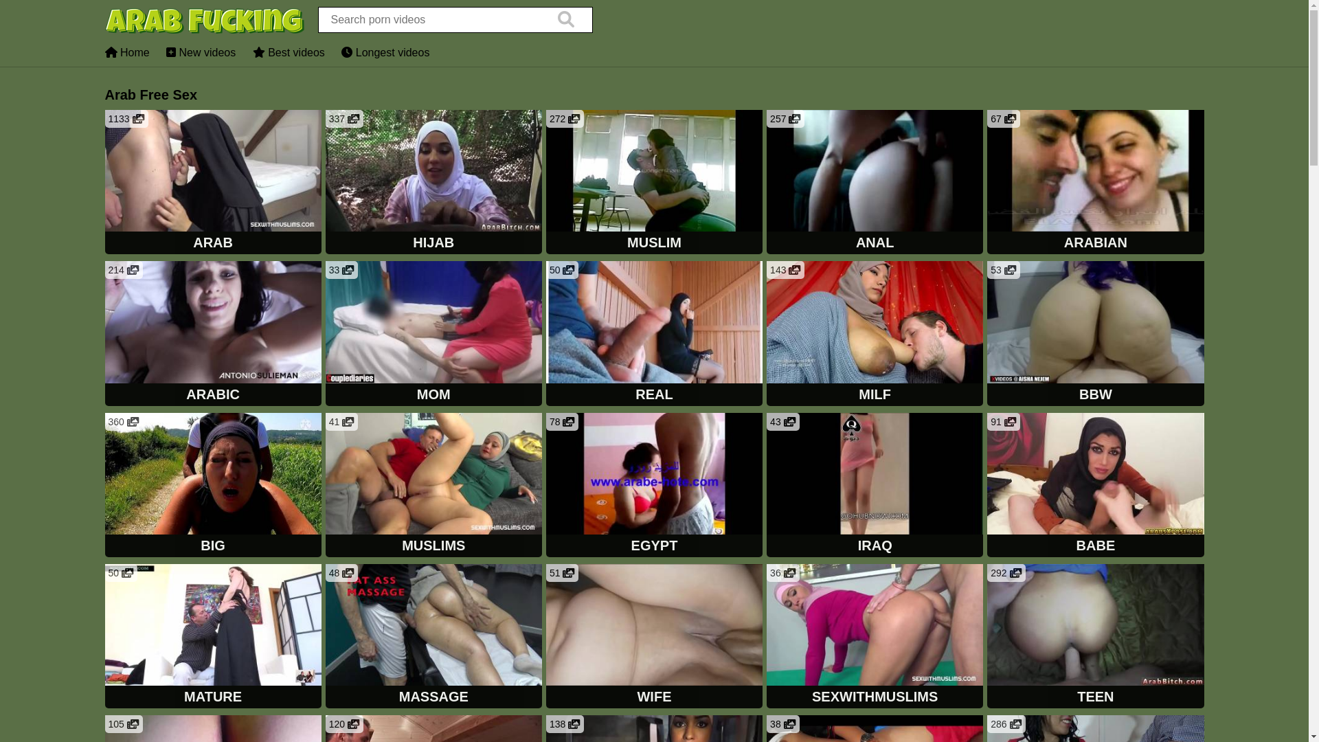  Describe the element at coordinates (289, 52) in the screenshot. I see `Best videos` at that location.